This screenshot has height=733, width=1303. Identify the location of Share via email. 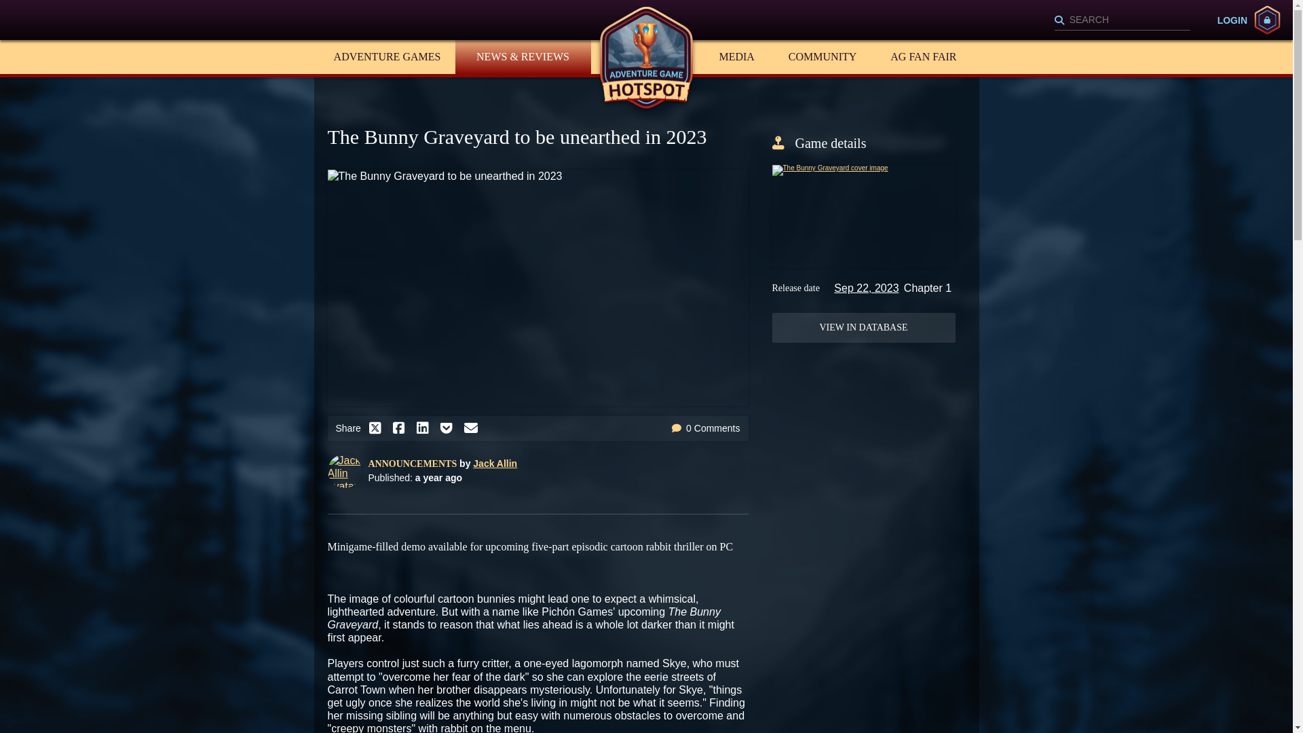
(474, 428).